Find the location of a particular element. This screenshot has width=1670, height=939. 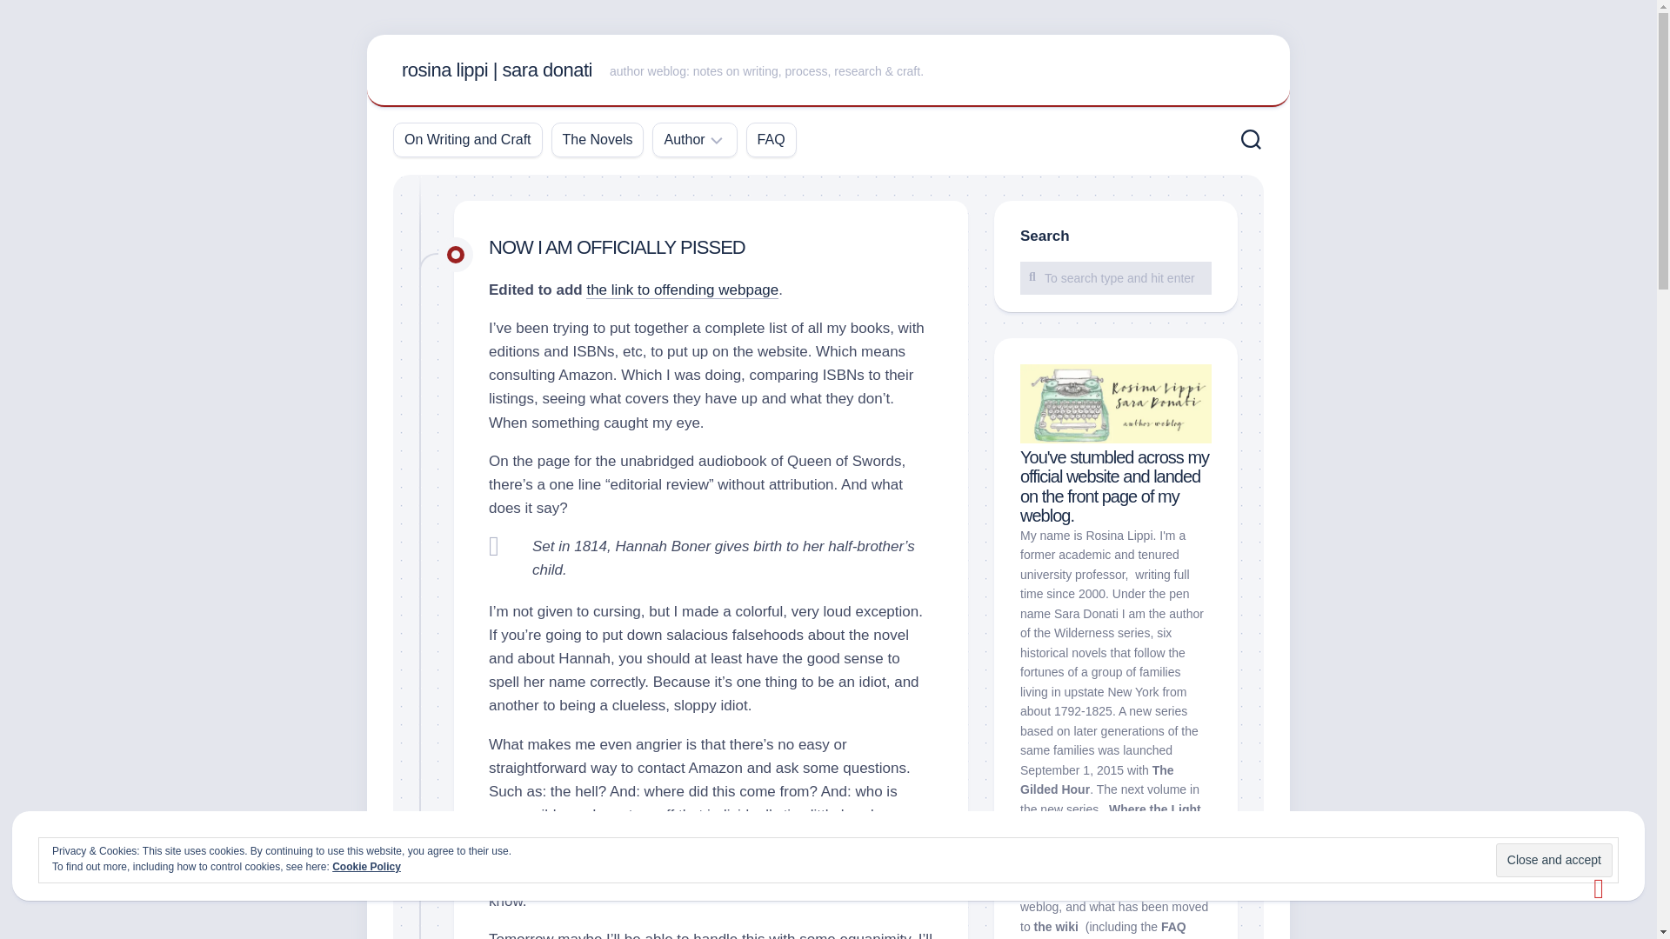

the wiki is located at coordinates (1056, 927).